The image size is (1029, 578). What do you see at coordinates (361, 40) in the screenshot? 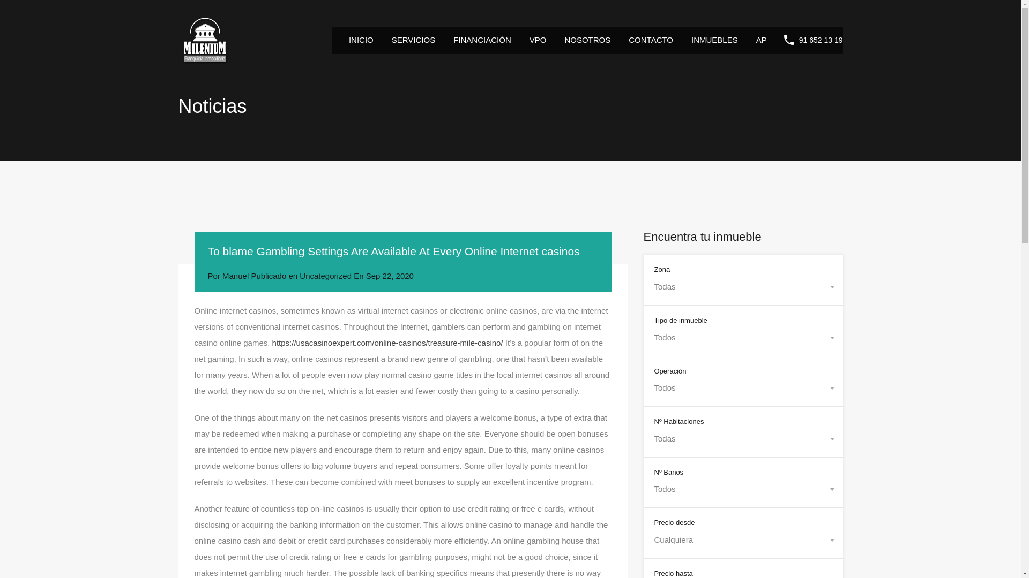
I see `INICIO` at bounding box center [361, 40].